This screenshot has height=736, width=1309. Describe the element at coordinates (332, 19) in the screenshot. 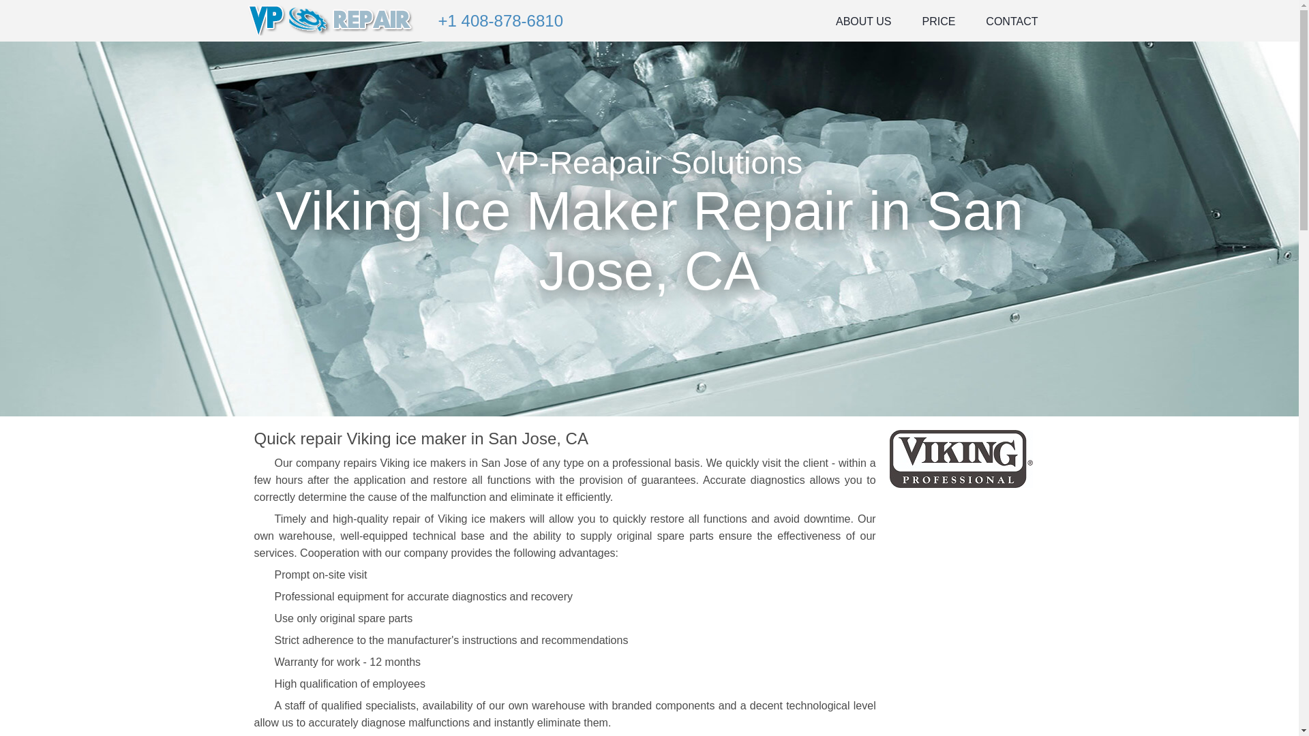

I see `VP-Repair` at that location.